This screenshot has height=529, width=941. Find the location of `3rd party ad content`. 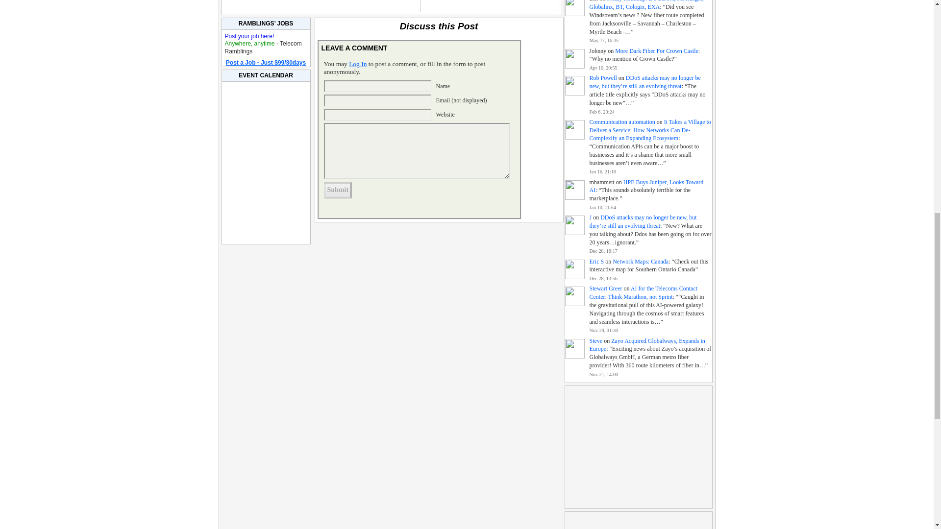

3rd party ad content is located at coordinates (638, 447).